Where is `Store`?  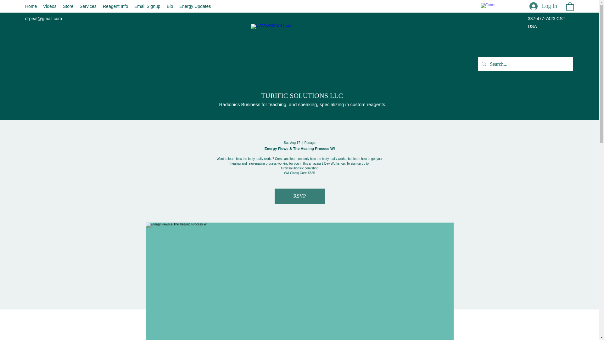
Store is located at coordinates (68, 6).